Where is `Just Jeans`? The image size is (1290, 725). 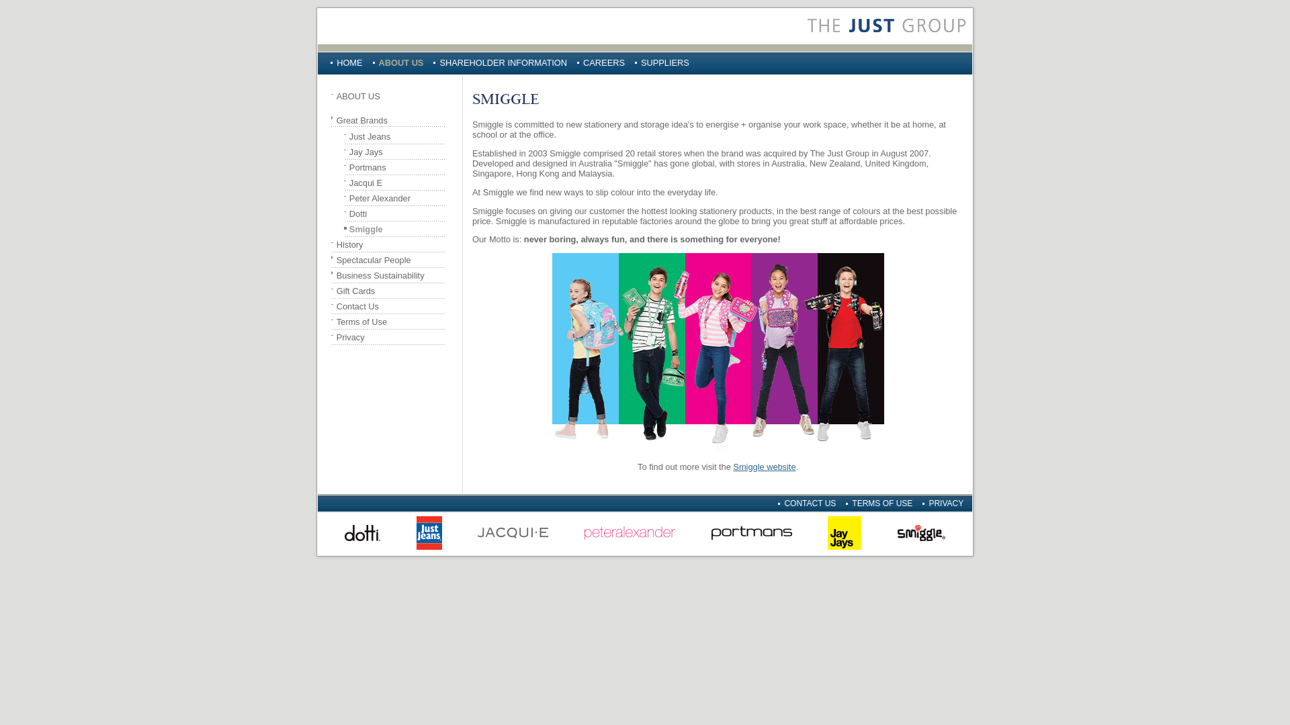 Just Jeans is located at coordinates (397, 137).